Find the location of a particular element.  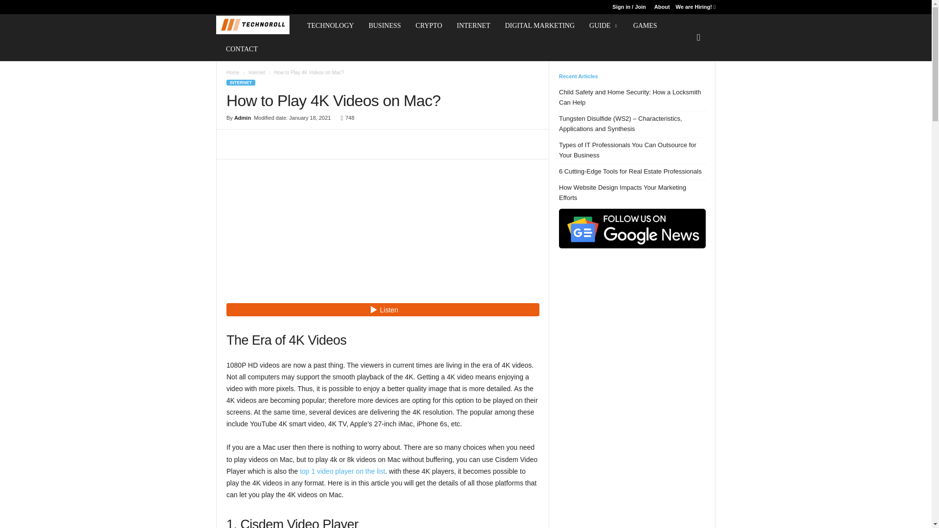

About is located at coordinates (662, 7).